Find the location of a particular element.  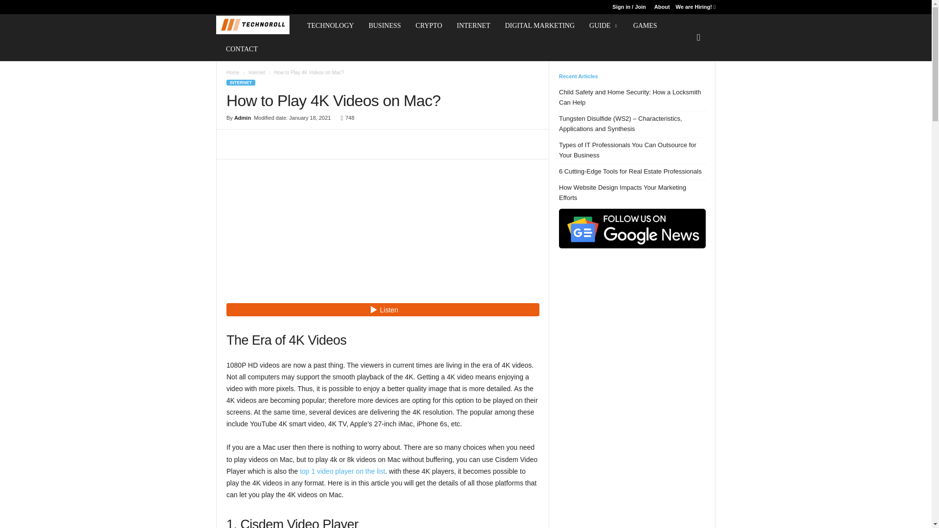

About is located at coordinates (662, 7).